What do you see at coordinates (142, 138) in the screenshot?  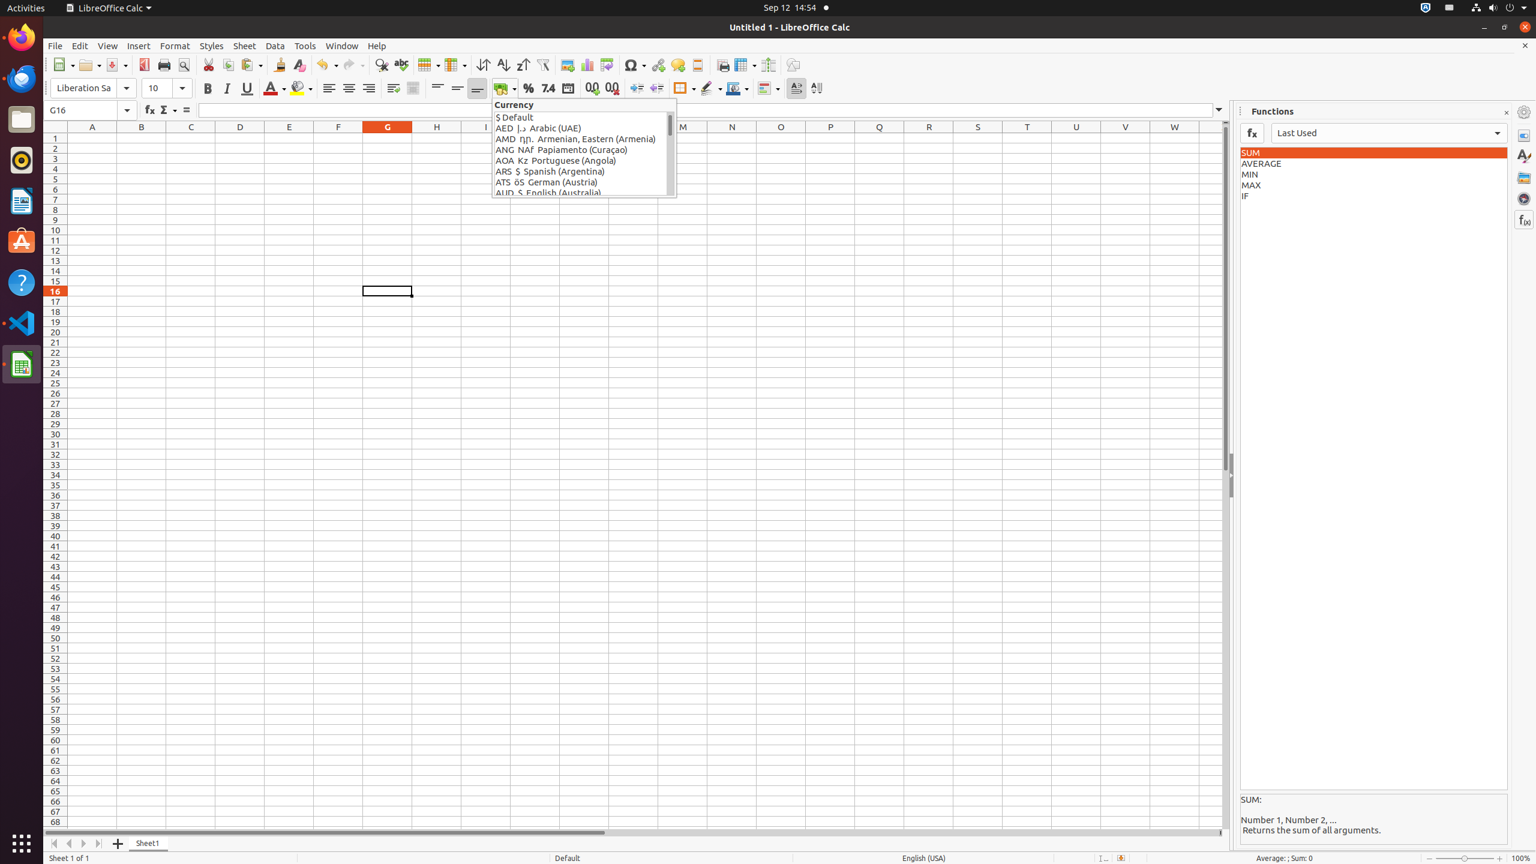 I see `B1` at bounding box center [142, 138].